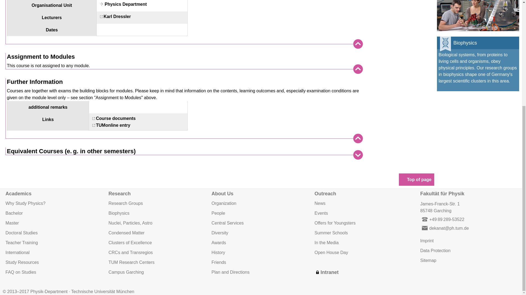 The image size is (526, 295). Describe the element at coordinates (115, 16) in the screenshot. I see `Karl Dressler` at that location.